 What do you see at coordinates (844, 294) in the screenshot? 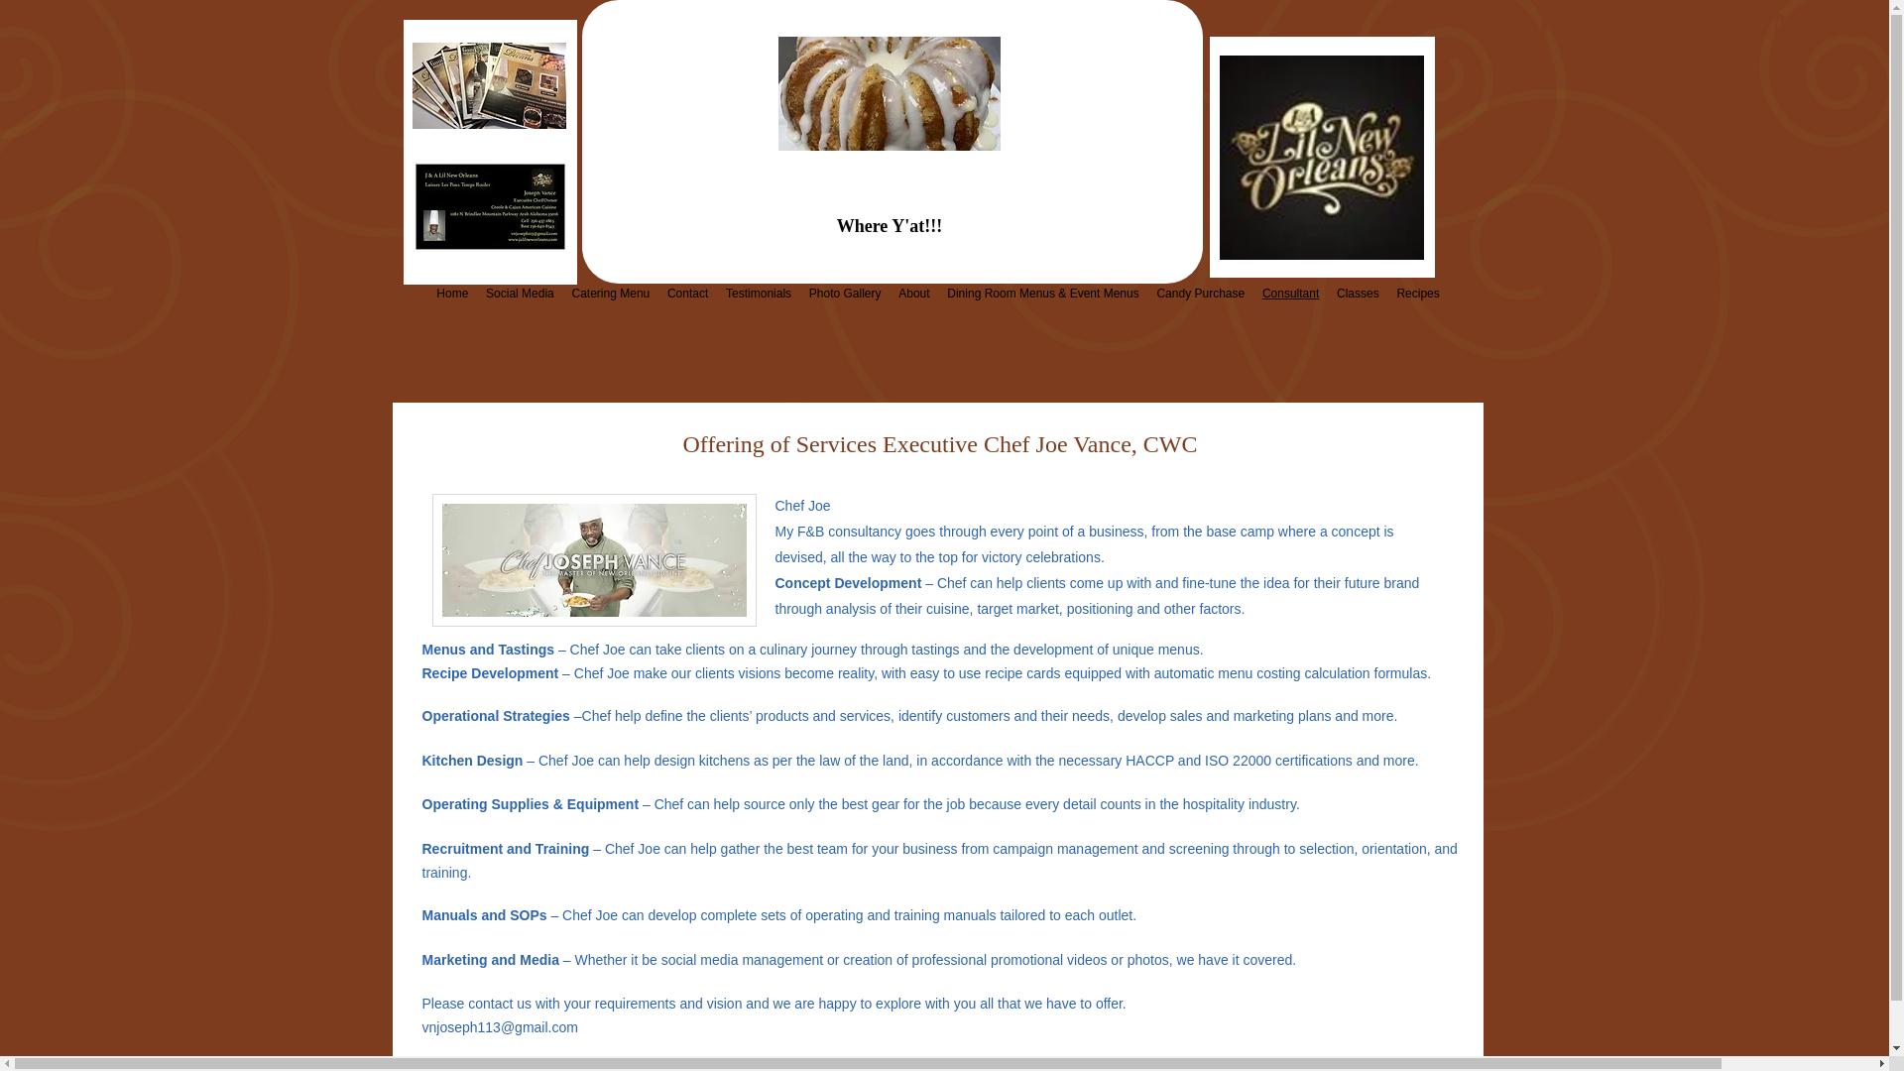
I see `Photo Gallery` at bounding box center [844, 294].